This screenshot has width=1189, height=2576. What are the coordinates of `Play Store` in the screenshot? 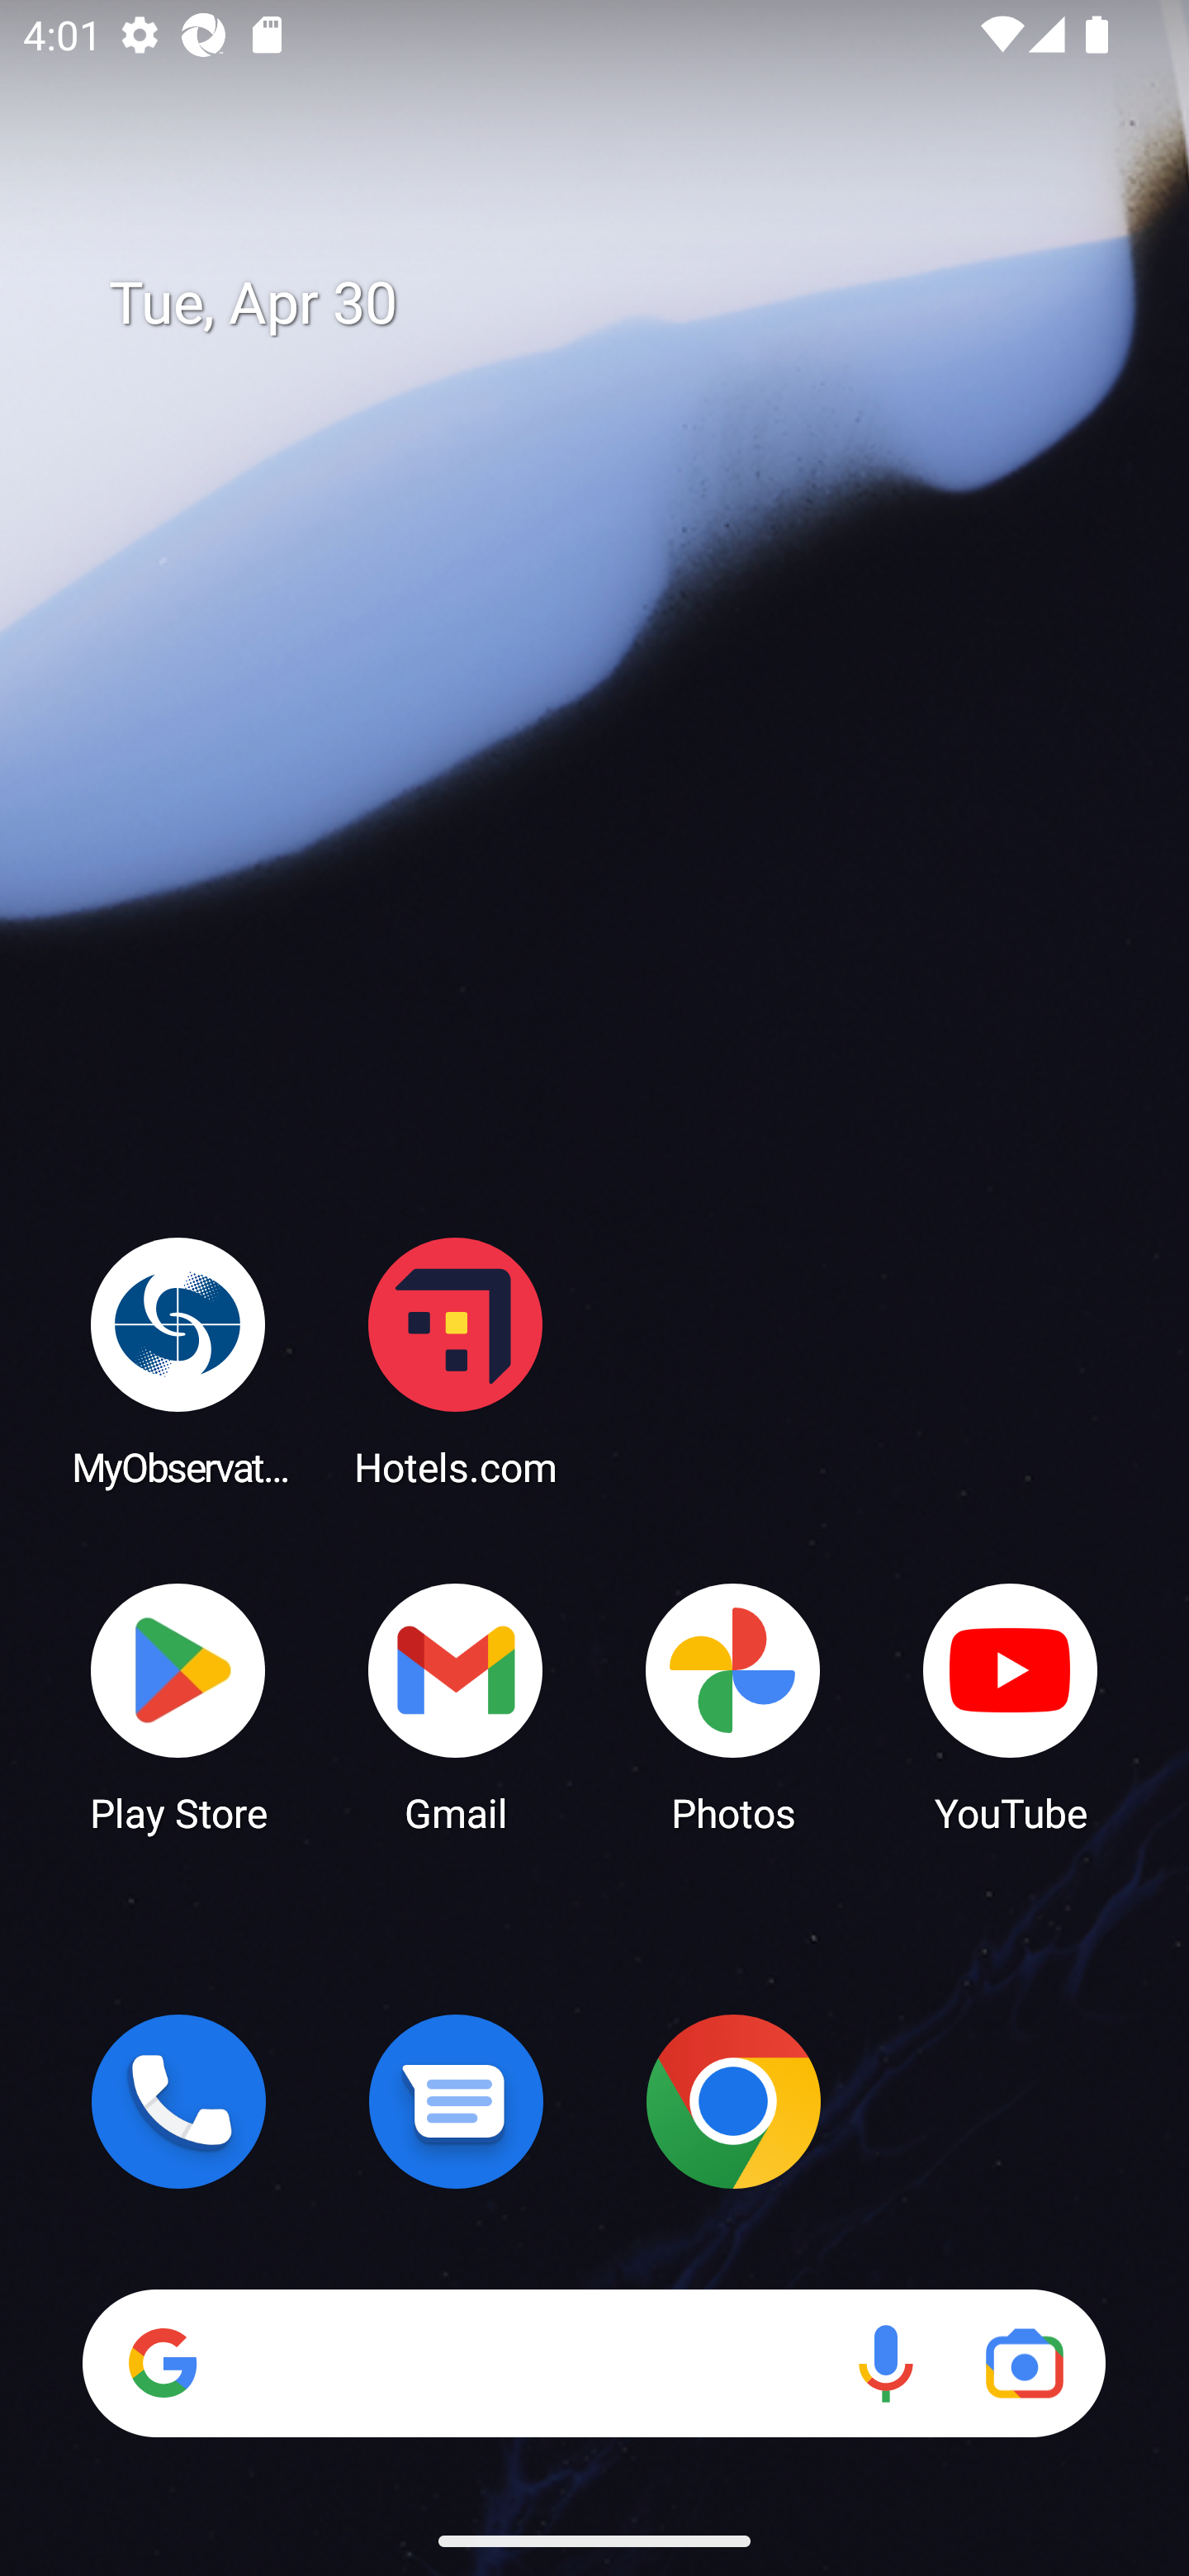 It's located at (178, 1706).